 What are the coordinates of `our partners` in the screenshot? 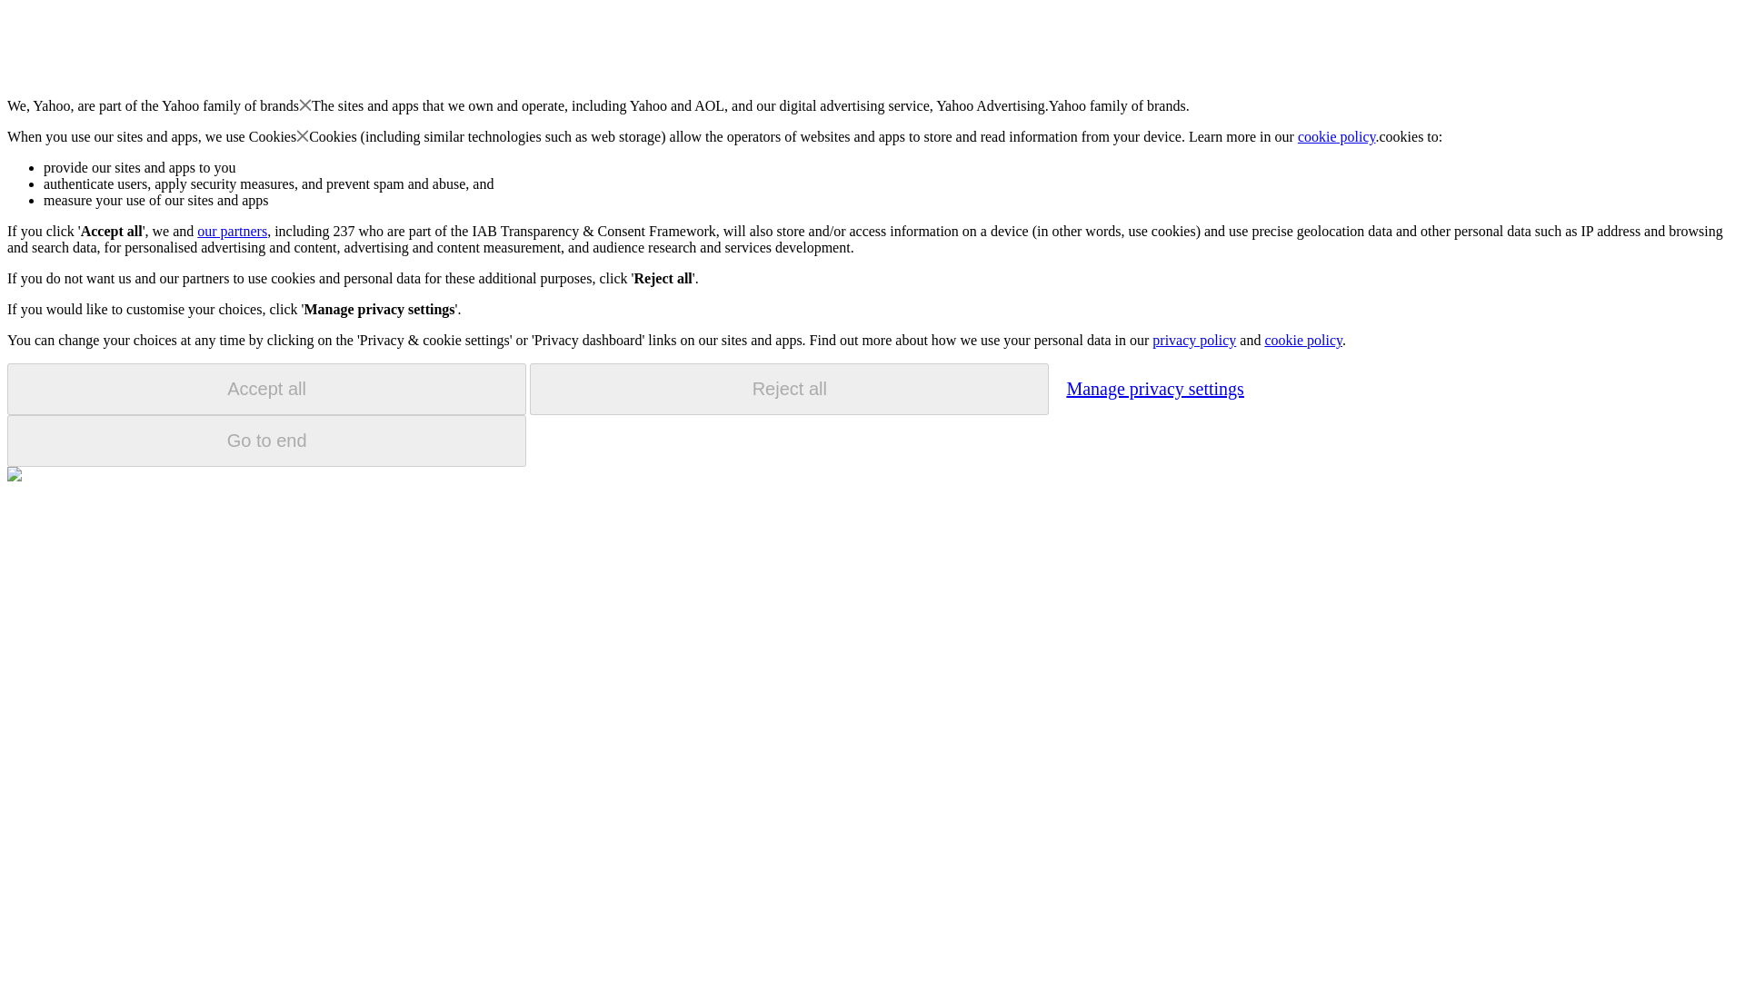 It's located at (231, 231).